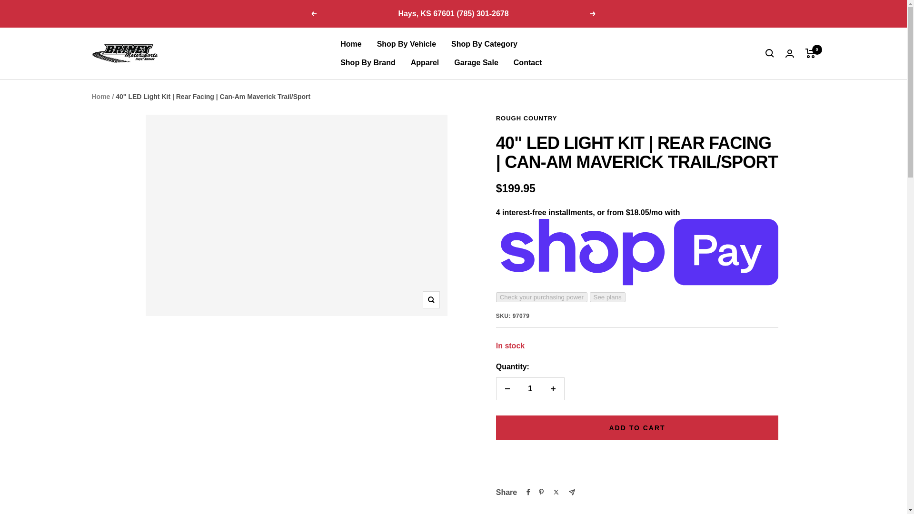 Image resolution: width=914 pixels, height=514 pixels. I want to click on Briney Motorsports, so click(125, 53).